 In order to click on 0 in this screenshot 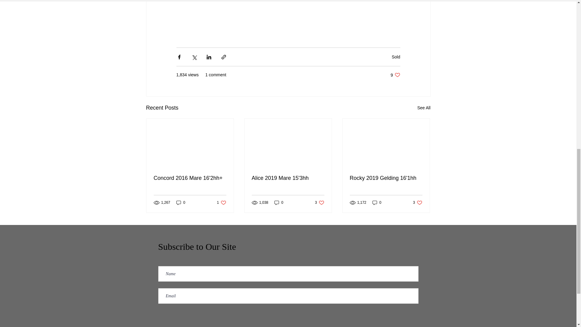, I will do `click(377, 203)`.